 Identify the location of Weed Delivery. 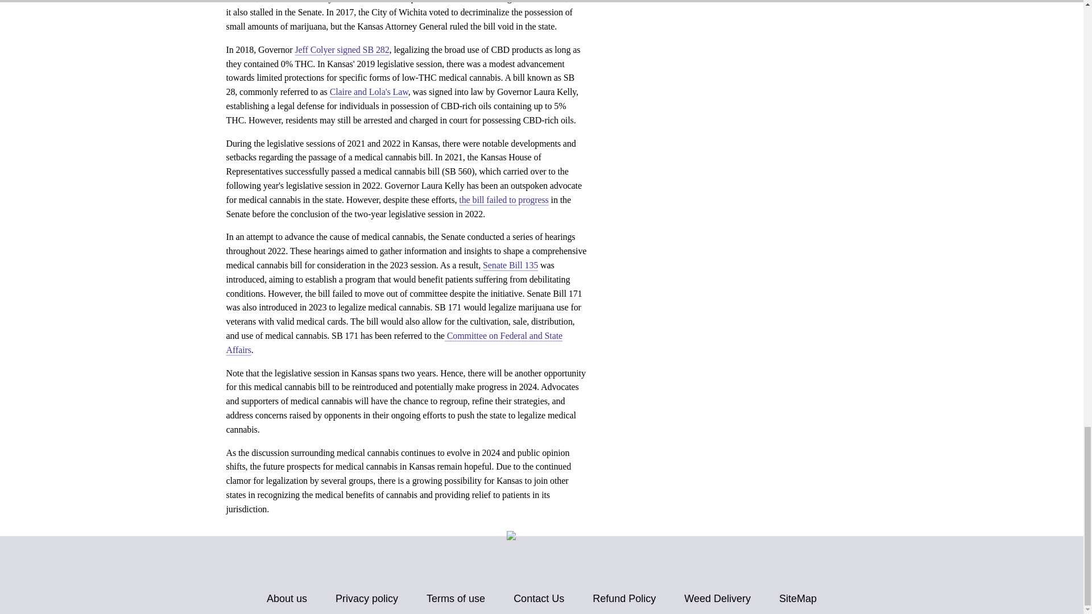
(718, 599).